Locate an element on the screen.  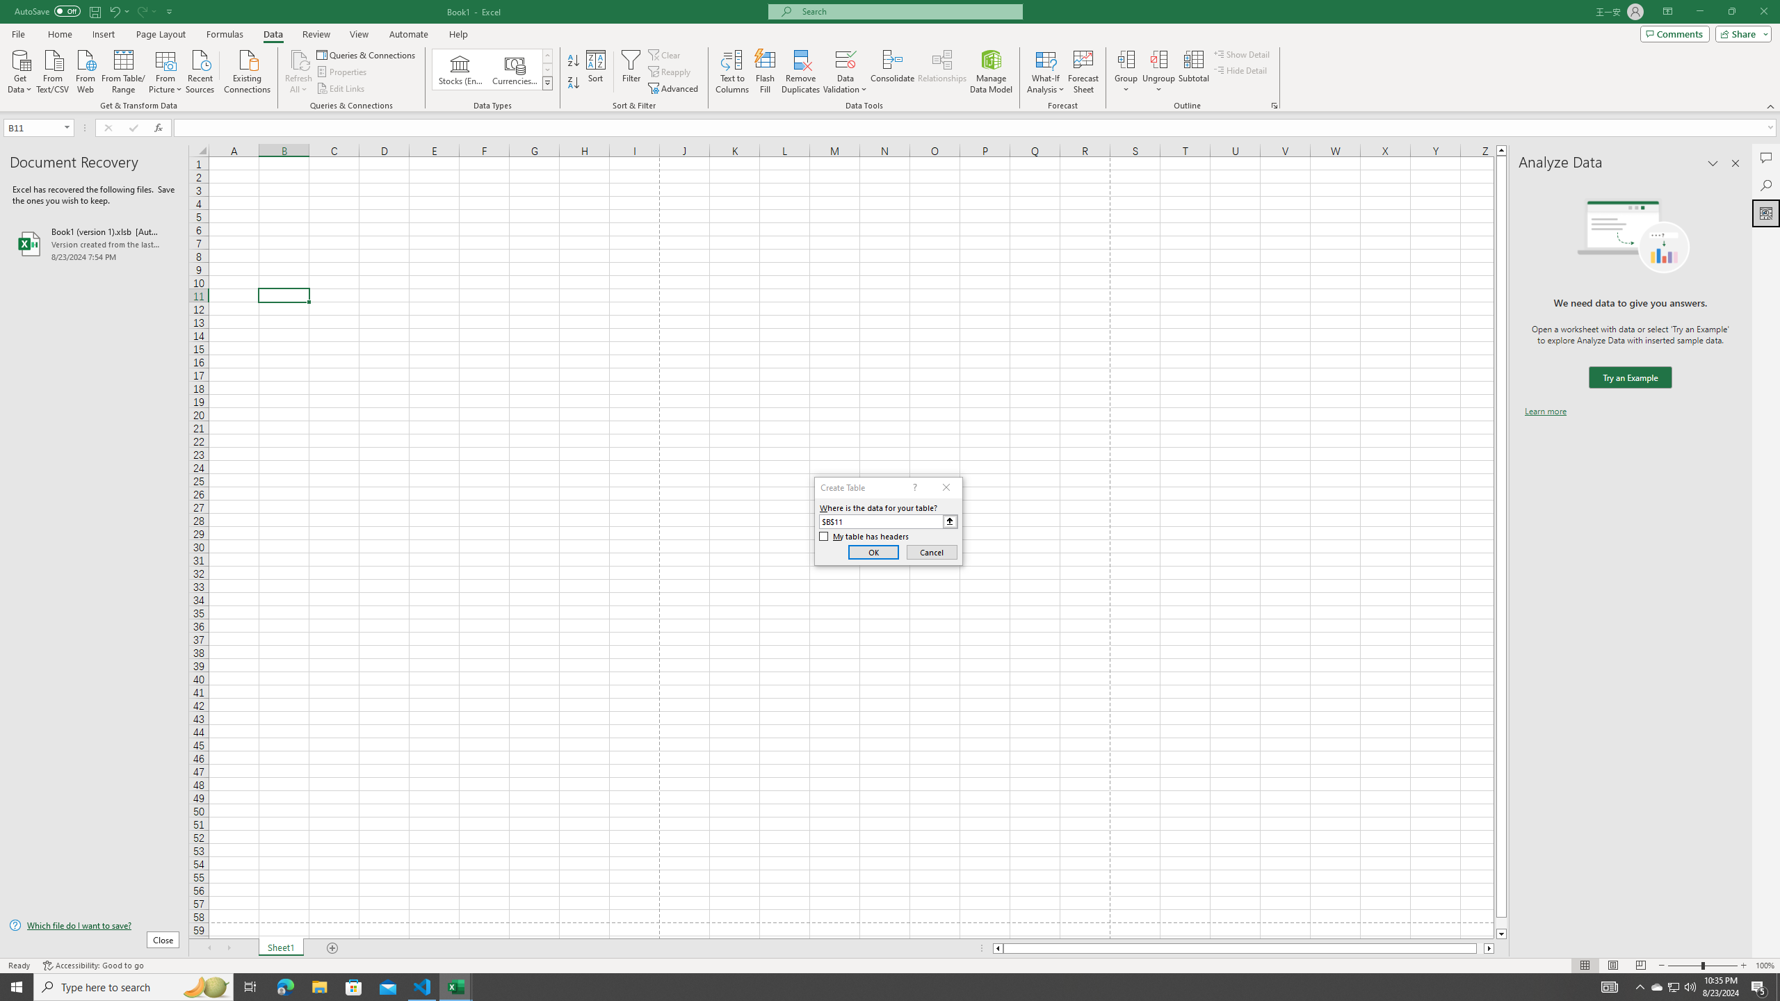
Group... is located at coordinates (1126, 59).